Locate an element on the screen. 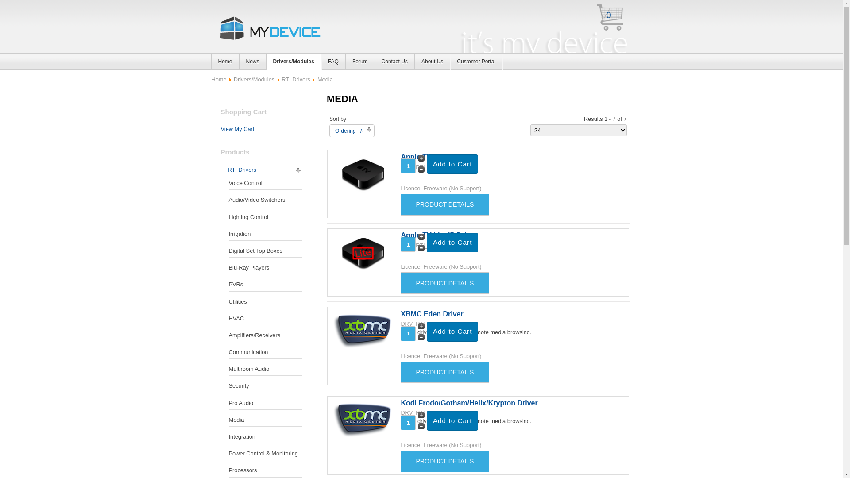 This screenshot has width=850, height=478. Customer Portal is located at coordinates (476, 62).